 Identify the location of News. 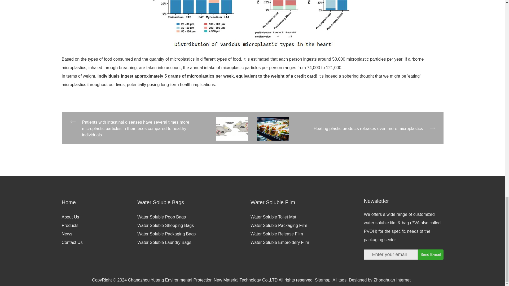
(99, 234).